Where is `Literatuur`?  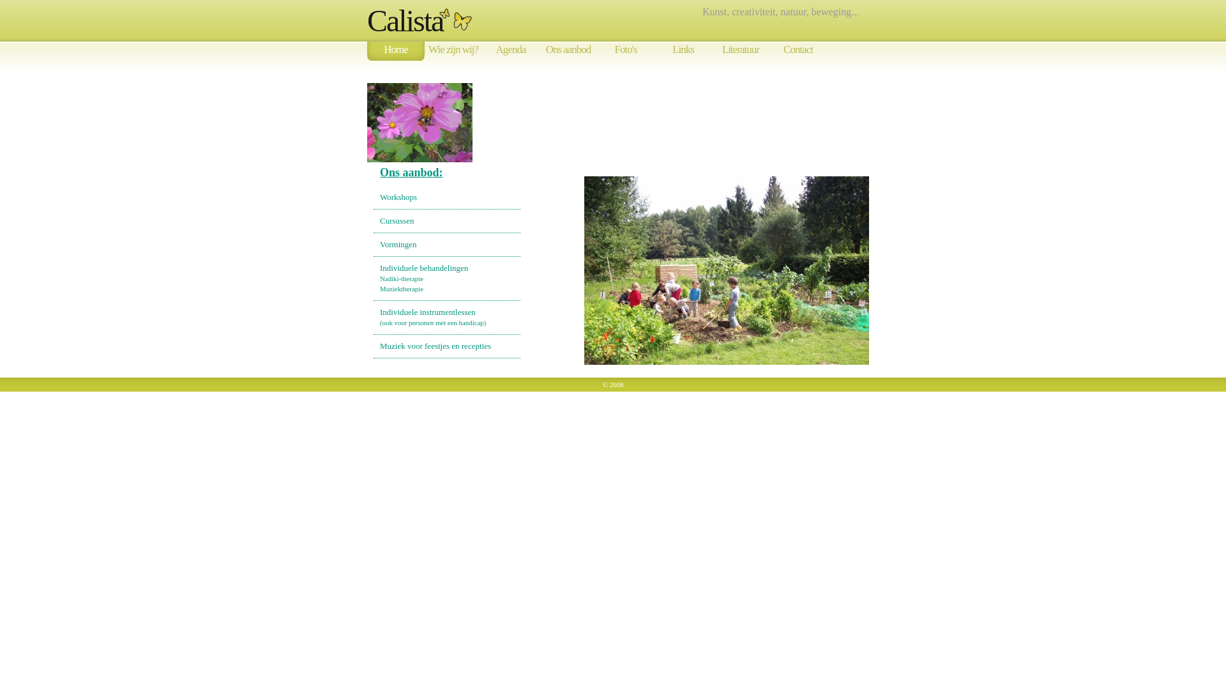 Literatuur is located at coordinates (741, 52).